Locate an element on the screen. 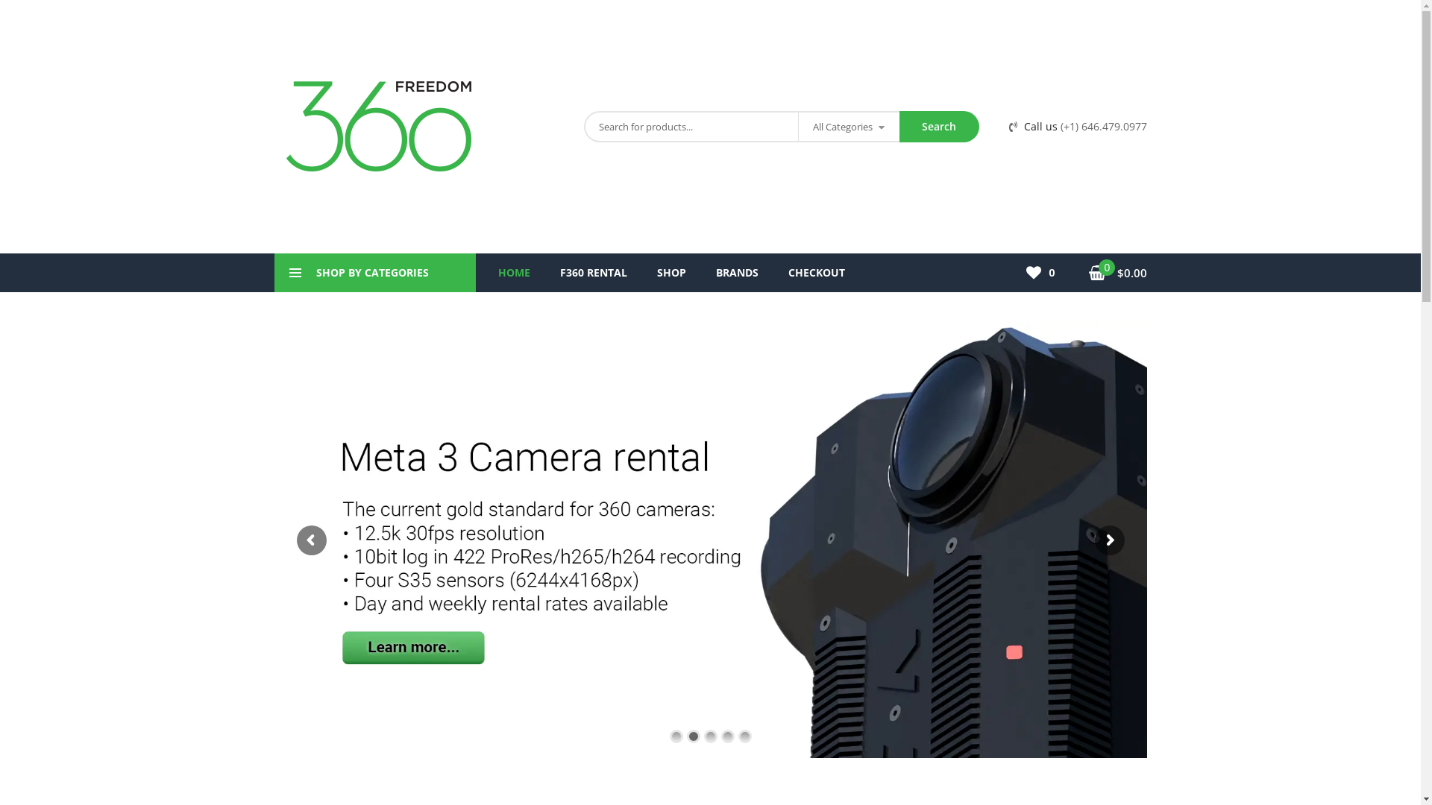 This screenshot has height=805, width=1432. CHECKOUT is located at coordinates (816, 273).